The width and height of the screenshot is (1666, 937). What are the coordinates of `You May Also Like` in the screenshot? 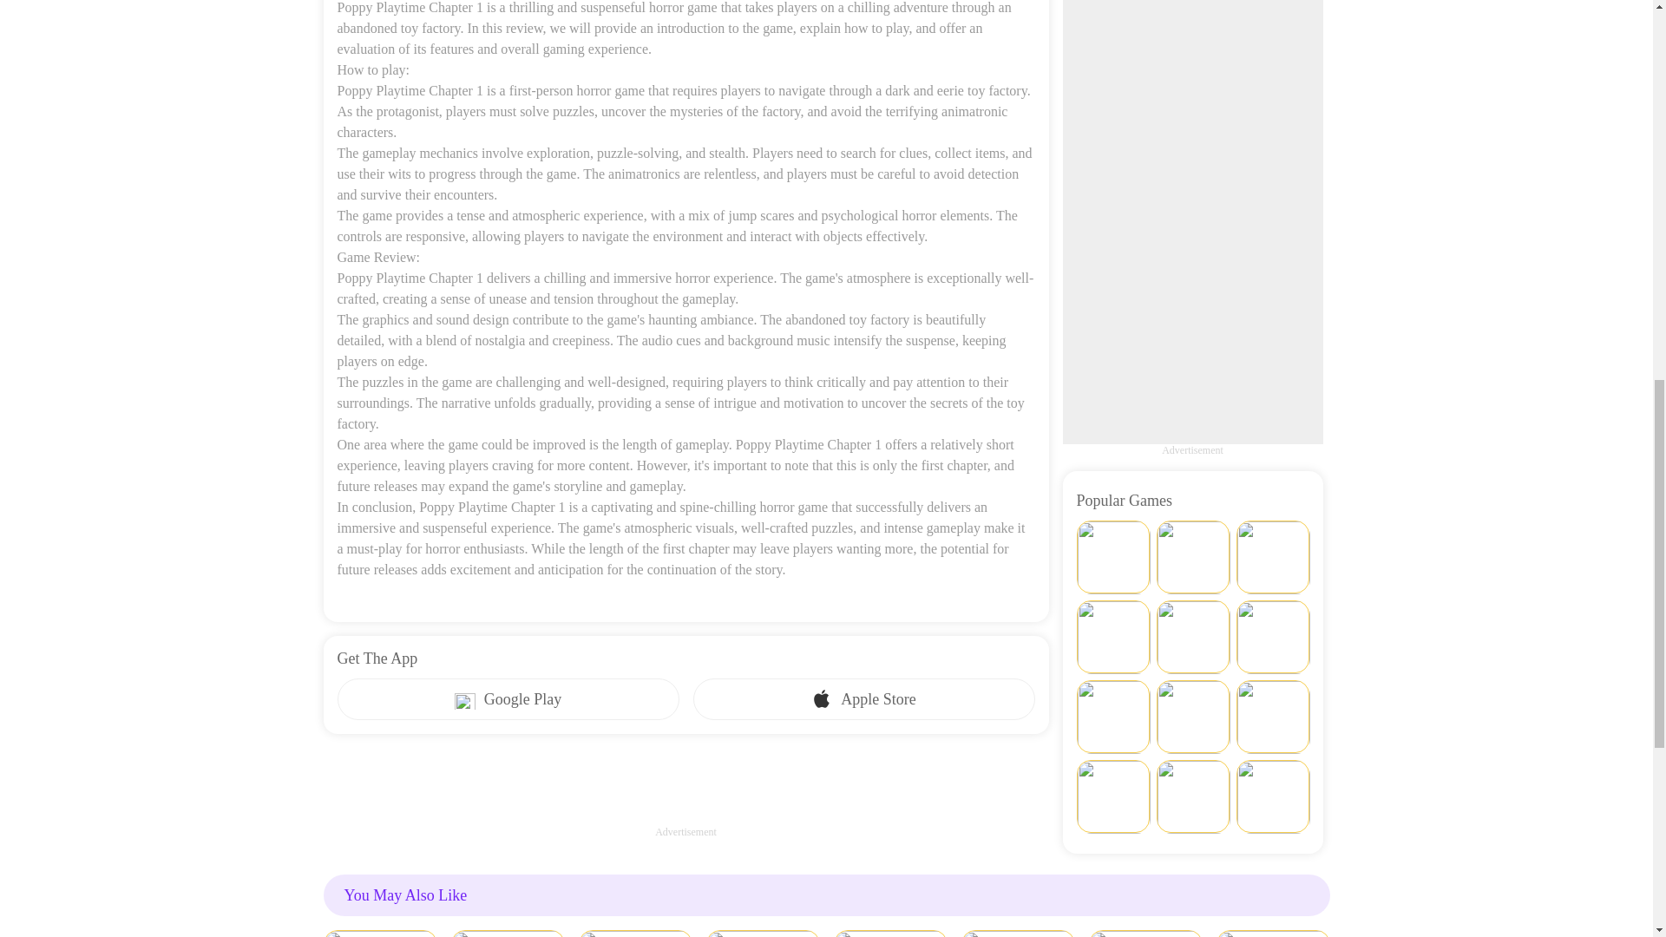 It's located at (826, 895).